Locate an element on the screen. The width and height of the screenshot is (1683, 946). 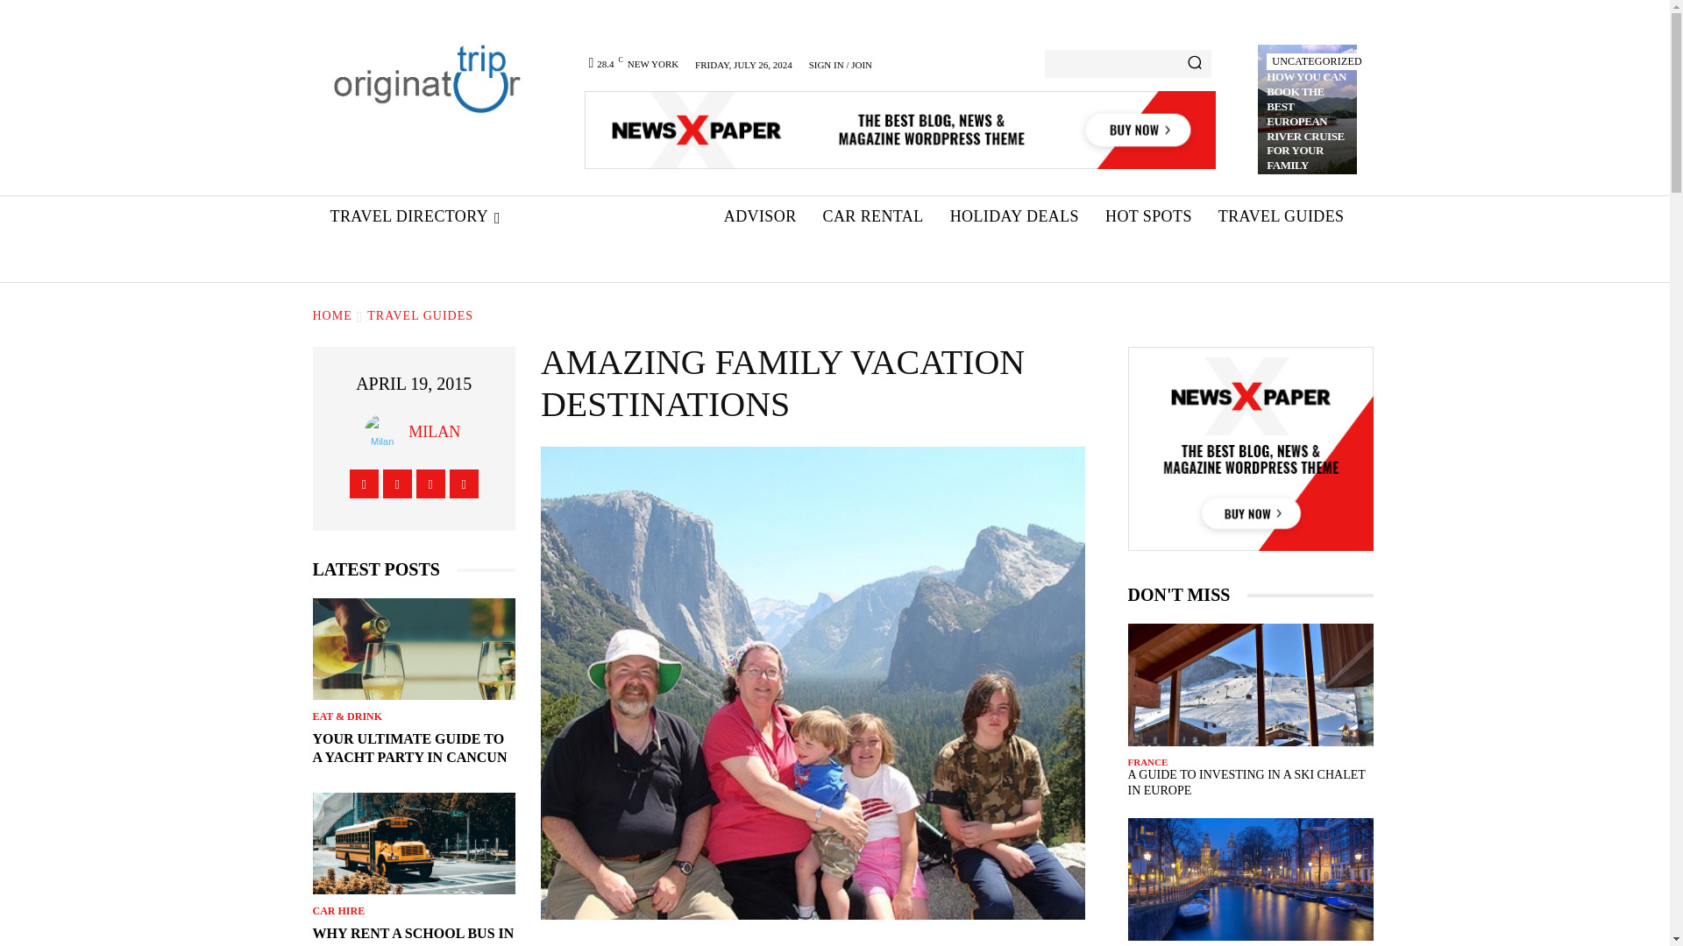
TRAVEL DIRECTORY is located at coordinates (415, 217).